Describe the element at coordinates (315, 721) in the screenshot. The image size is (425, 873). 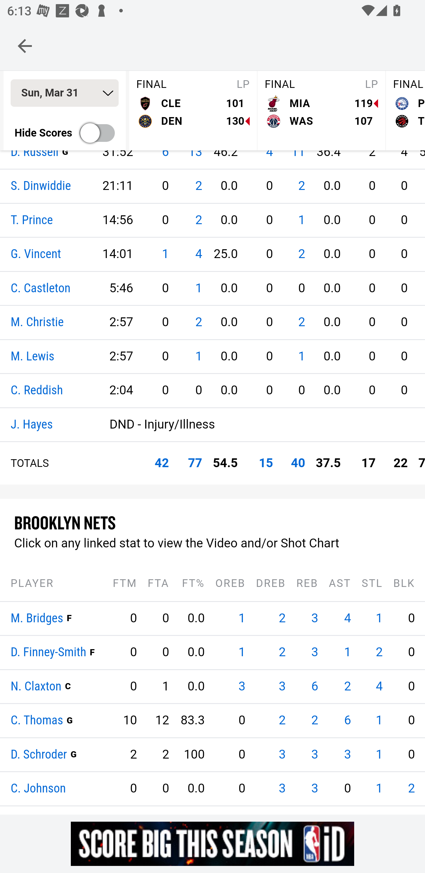
I see `2` at that location.